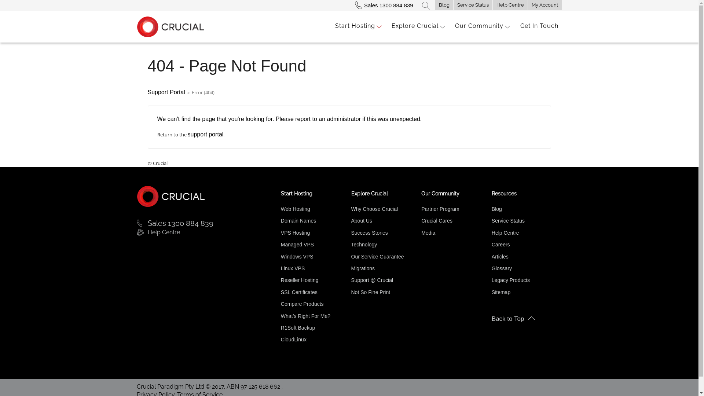  What do you see at coordinates (501, 292) in the screenshot?
I see `Sitemap` at bounding box center [501, 292].